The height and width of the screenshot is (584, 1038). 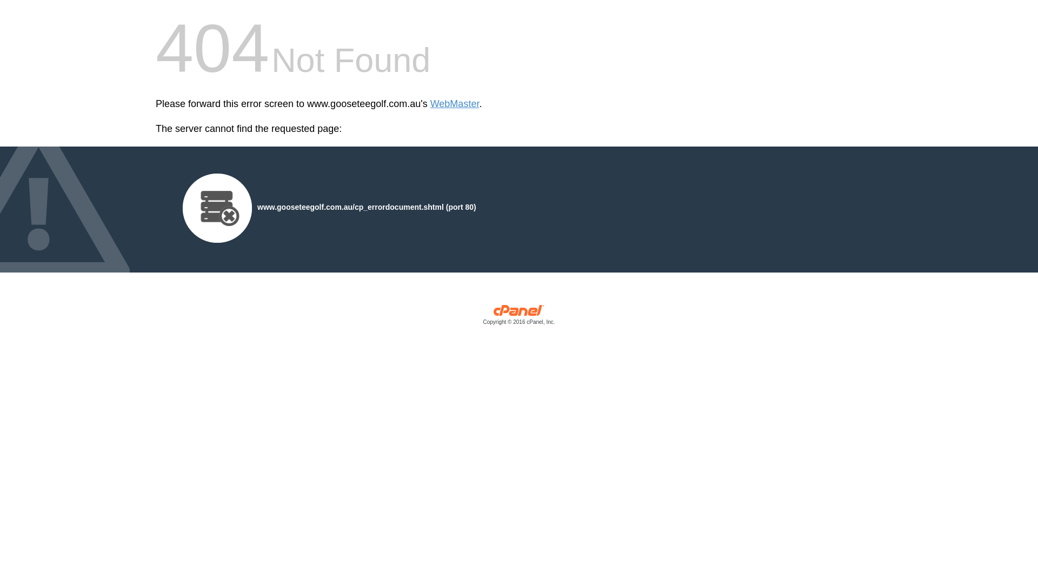 What do you see at coordinates (455, 104) in the screenshot?
I see `WebMaster` at bounding box center [455, 104].